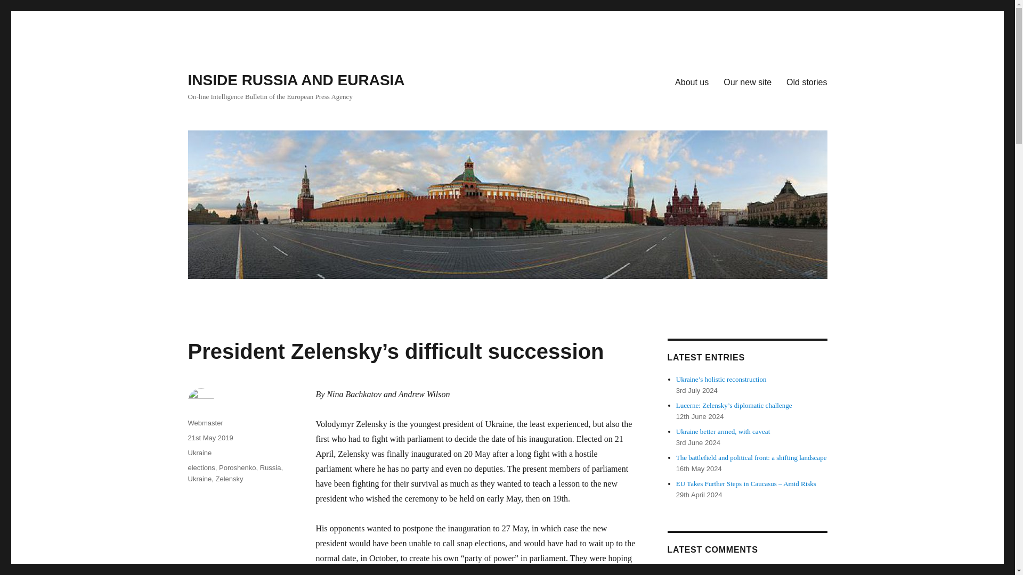 Image resolution: width=1023 pixels, height=575 pixels. Describe the element at coordinates (201, 467) in the screenshot. I see `elections` at that location.